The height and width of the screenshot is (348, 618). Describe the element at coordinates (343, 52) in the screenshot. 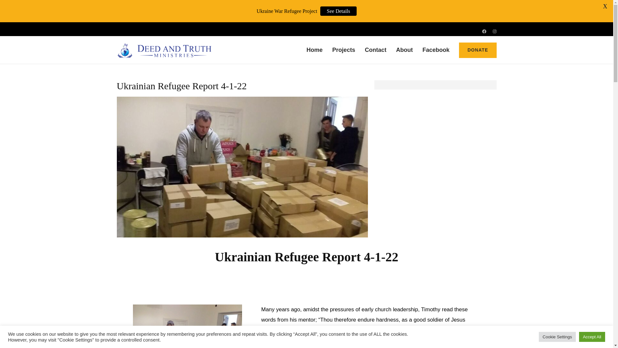

I see `Projects` at that location.